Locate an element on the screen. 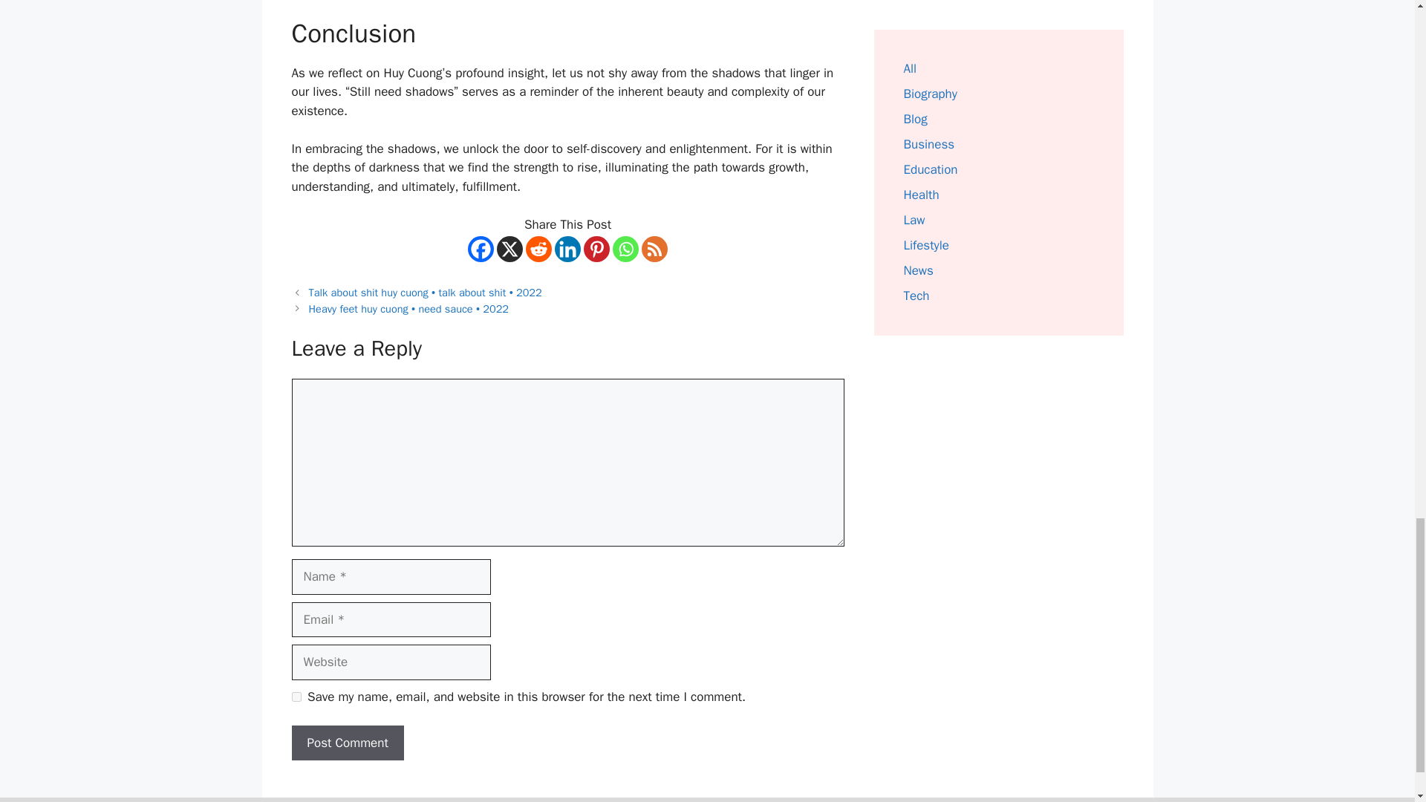 The image size is (1426, 802). RSS Feed is located at coordinates (654, 249).